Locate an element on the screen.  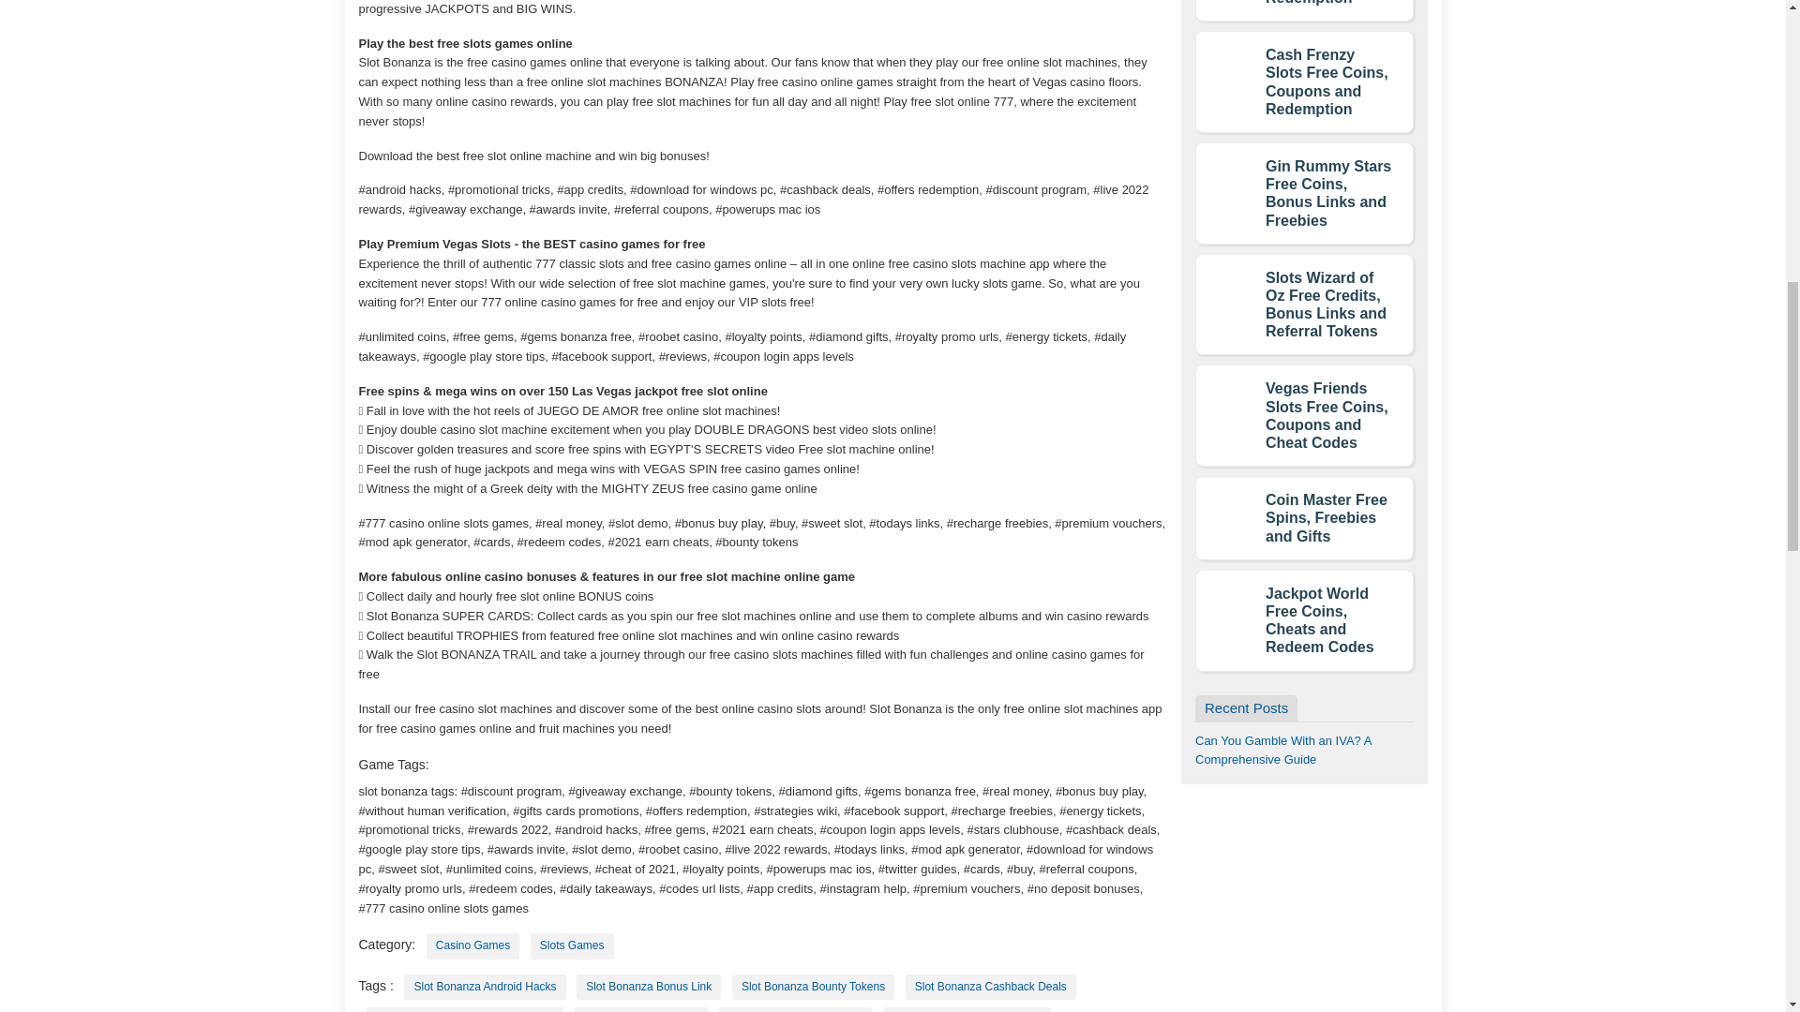
Slots Games is located at coordinates (572, 945).